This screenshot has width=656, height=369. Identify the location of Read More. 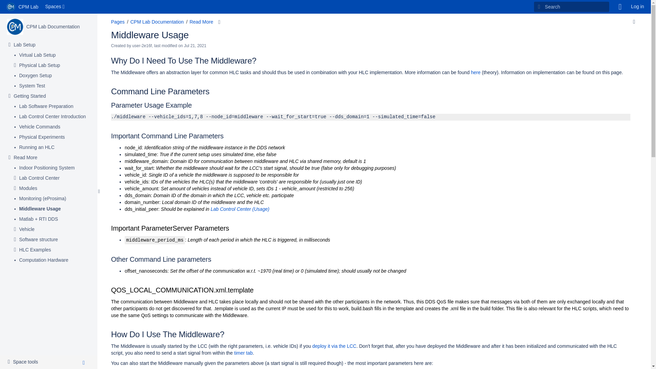
(25, 158).